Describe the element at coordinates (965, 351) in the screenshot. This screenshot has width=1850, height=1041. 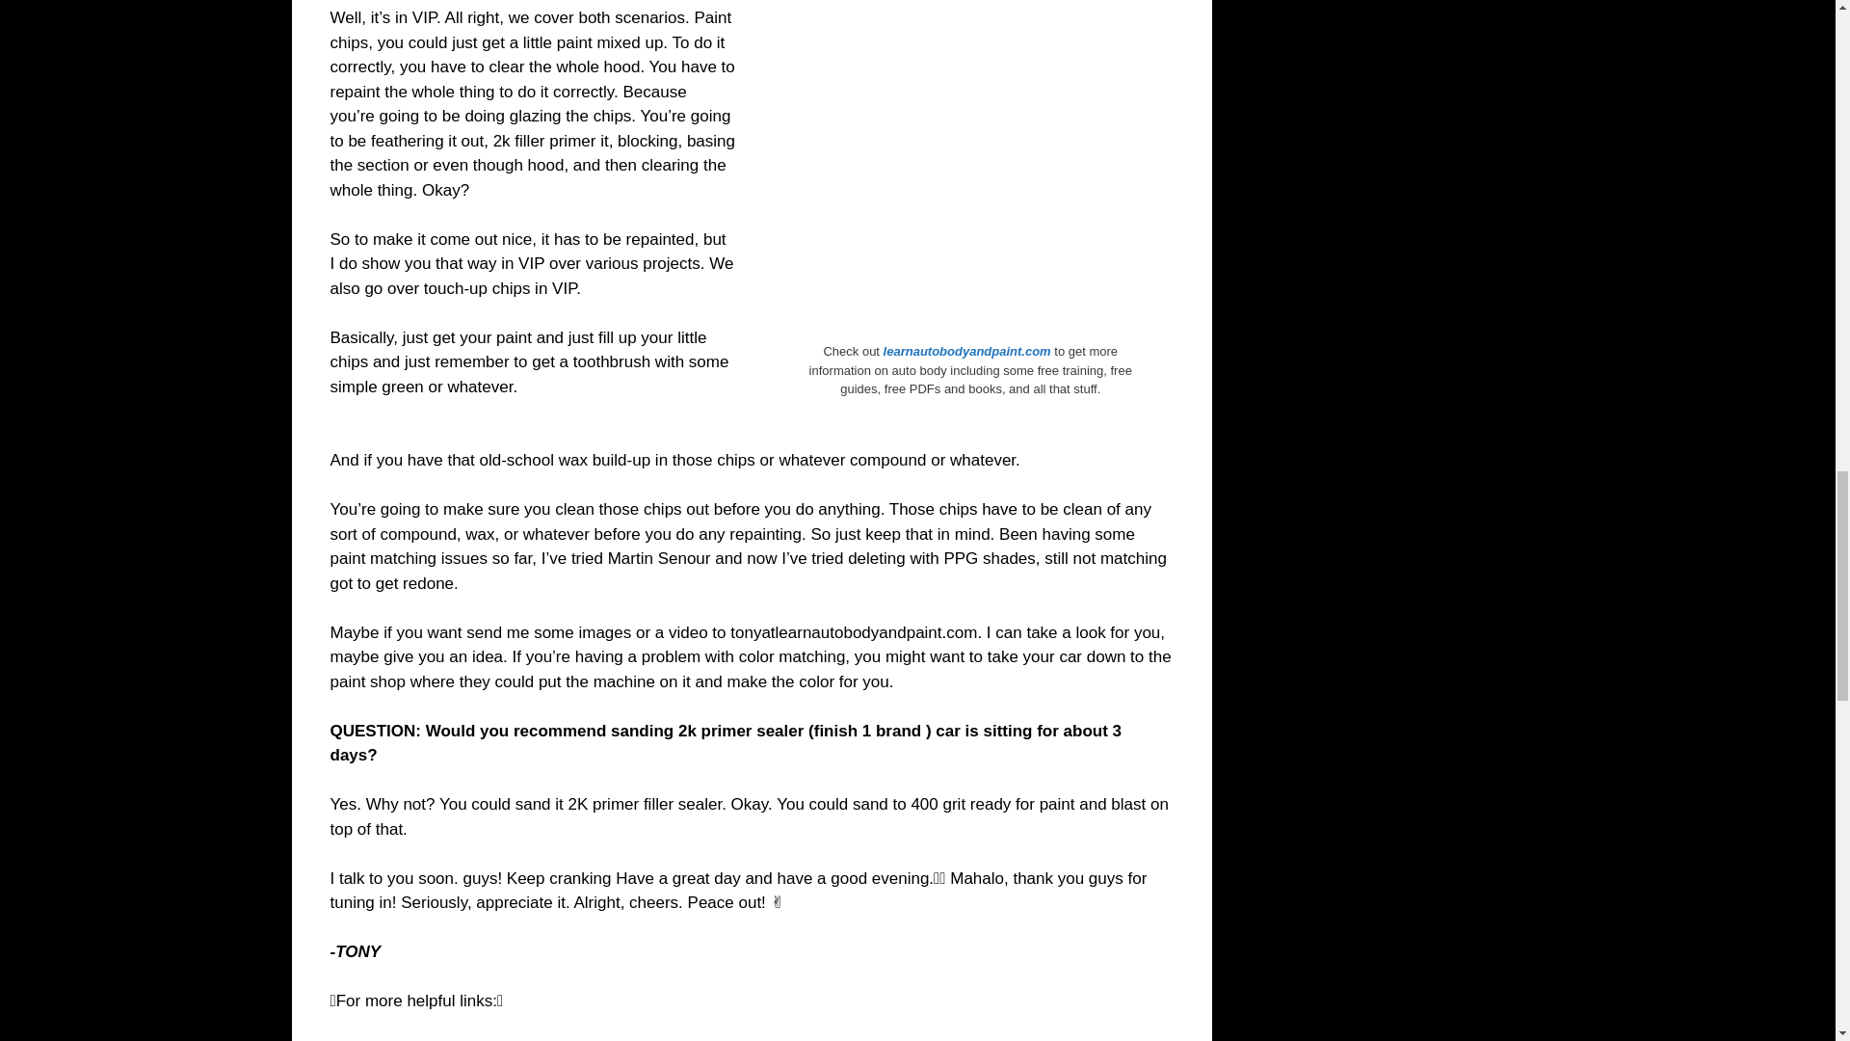
I see `learnautobodyandpaint.com` at that location.